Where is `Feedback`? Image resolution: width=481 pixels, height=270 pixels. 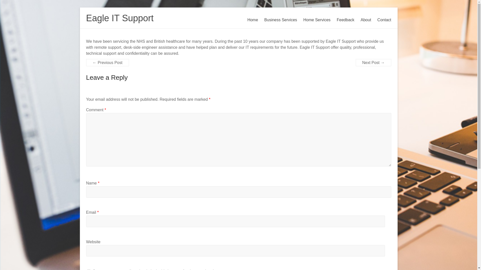 Feedback is located at coordinates (345, 20).